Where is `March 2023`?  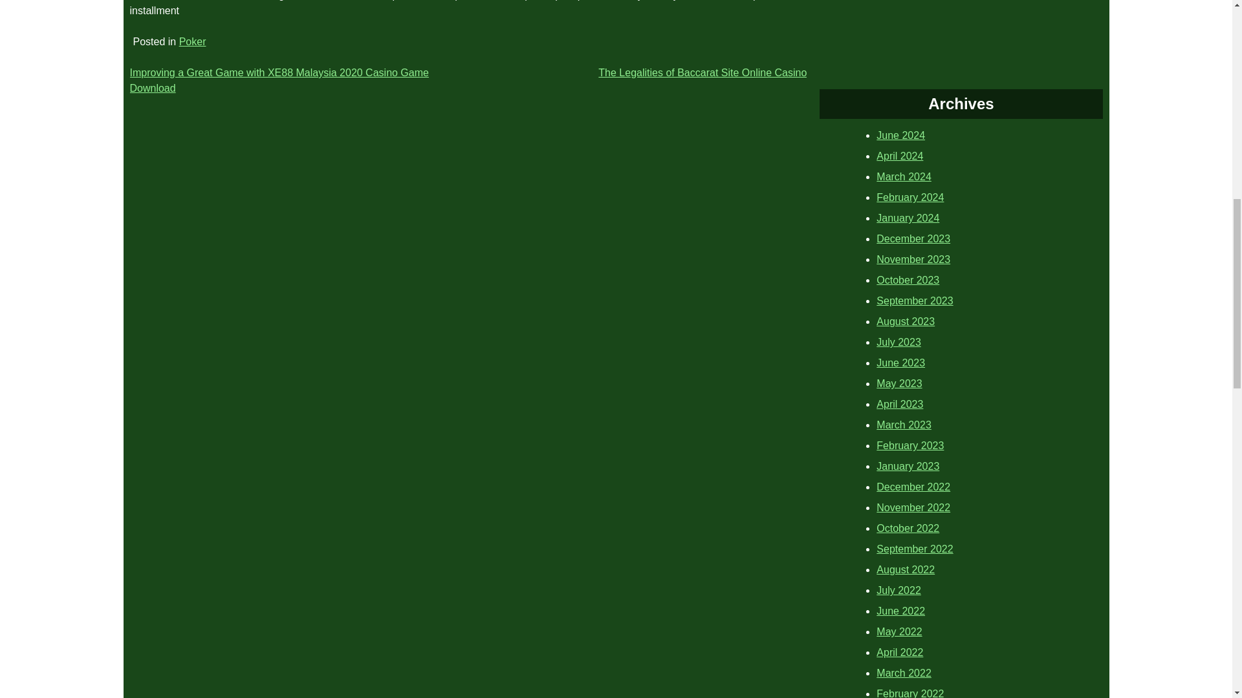
March 2023 is located at coordinates (904, 425).